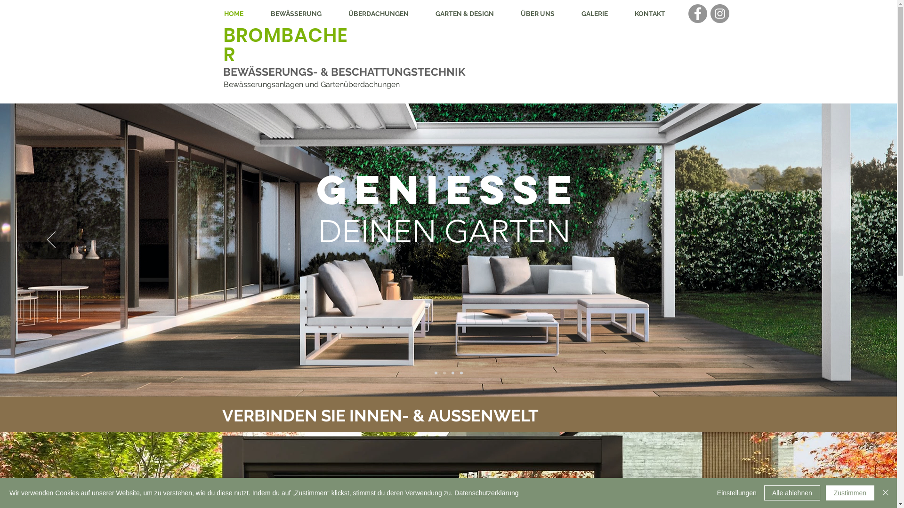 This screenshot has height=508, width=904. Describe the element at coordinates (286, 45) in the screenshot. I see `BROMBACHER` at that location.